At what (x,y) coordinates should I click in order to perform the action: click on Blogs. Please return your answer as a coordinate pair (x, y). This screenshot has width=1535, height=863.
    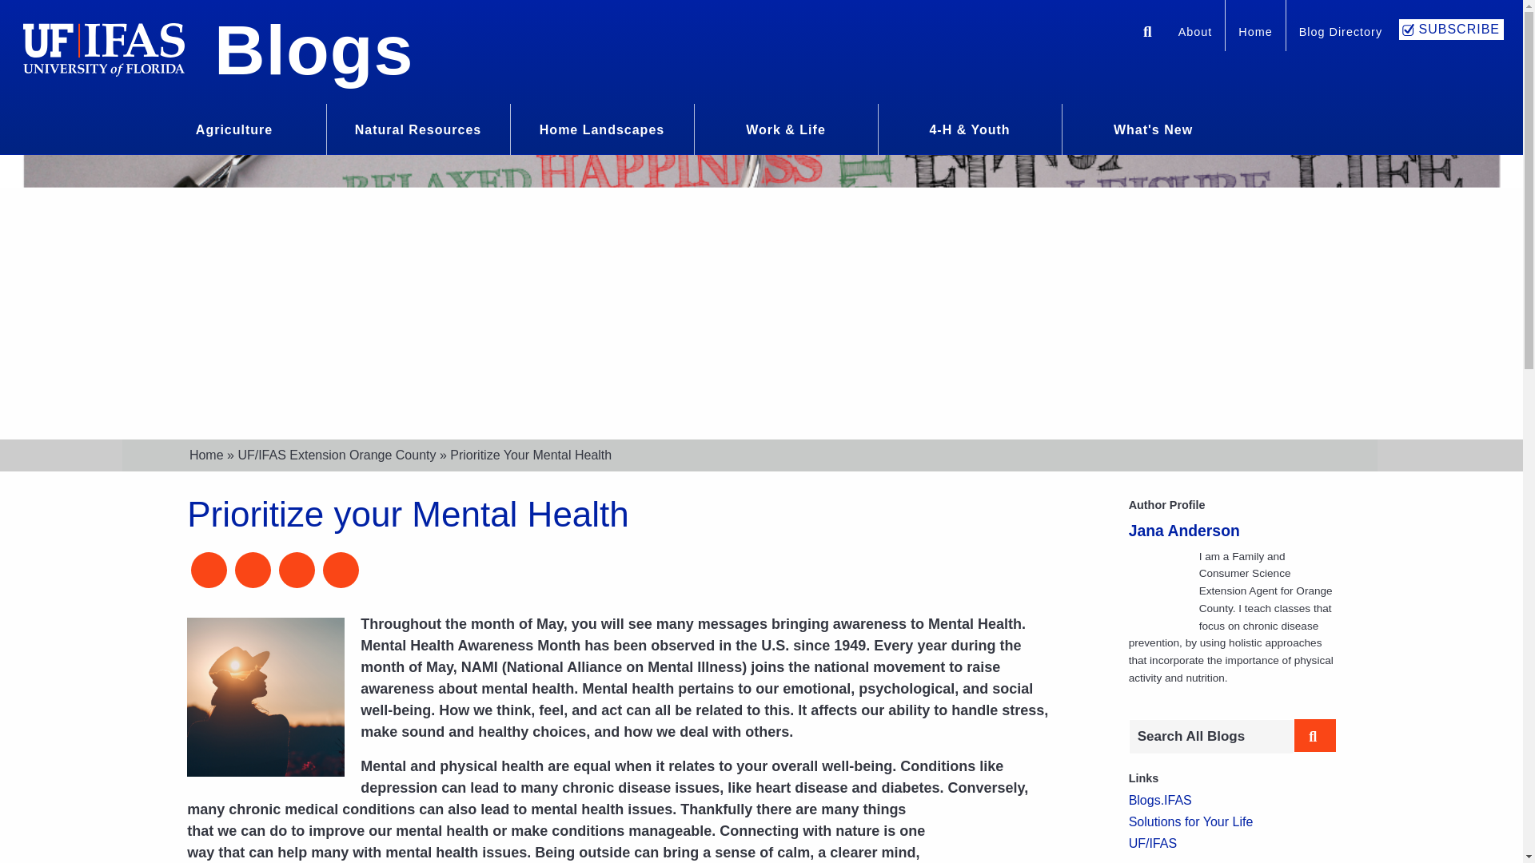
    Looking at the image, I should click on (313, 50).